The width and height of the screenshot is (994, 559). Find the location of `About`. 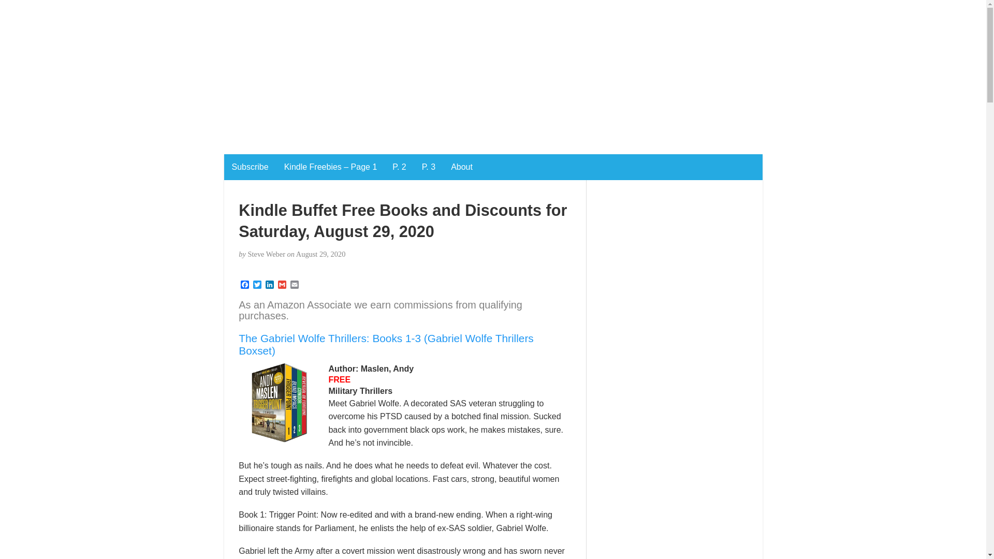

About is located at coordinates (462, 167).